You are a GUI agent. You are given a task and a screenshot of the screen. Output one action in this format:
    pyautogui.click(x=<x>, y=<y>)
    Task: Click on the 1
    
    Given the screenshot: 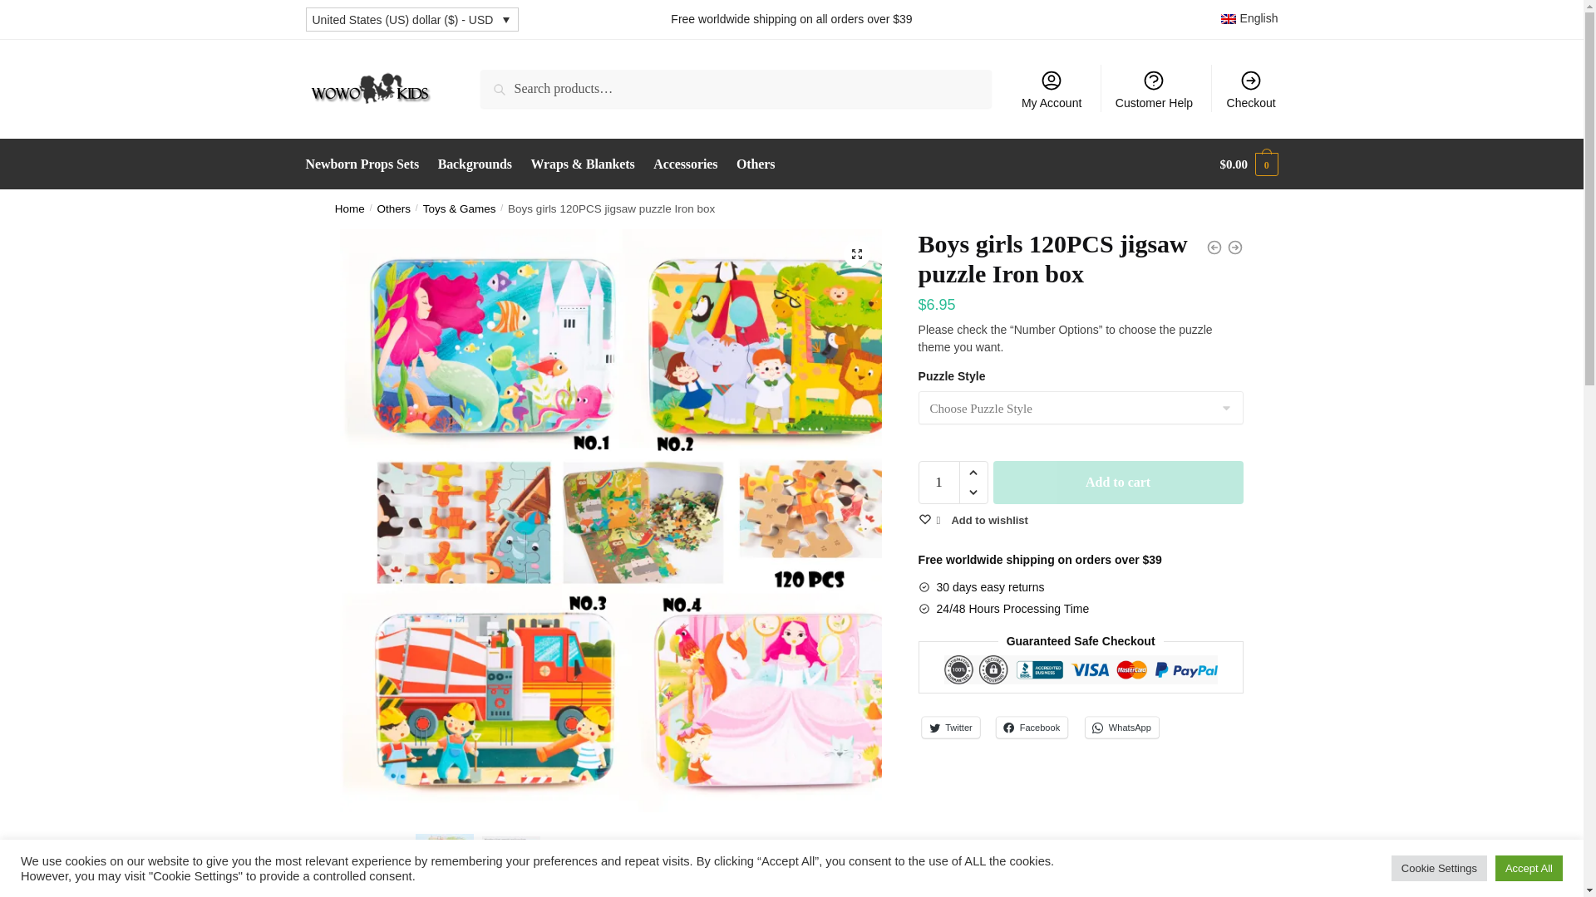 What is the action you would take?
    pyautogui.click(x=939, y=482)
    